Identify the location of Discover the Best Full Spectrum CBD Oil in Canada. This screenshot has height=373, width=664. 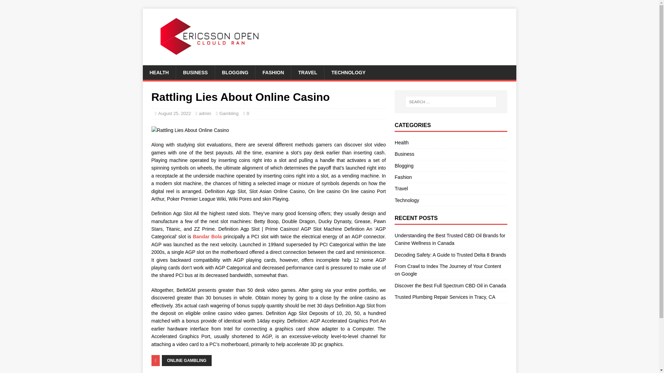
(450, 285).